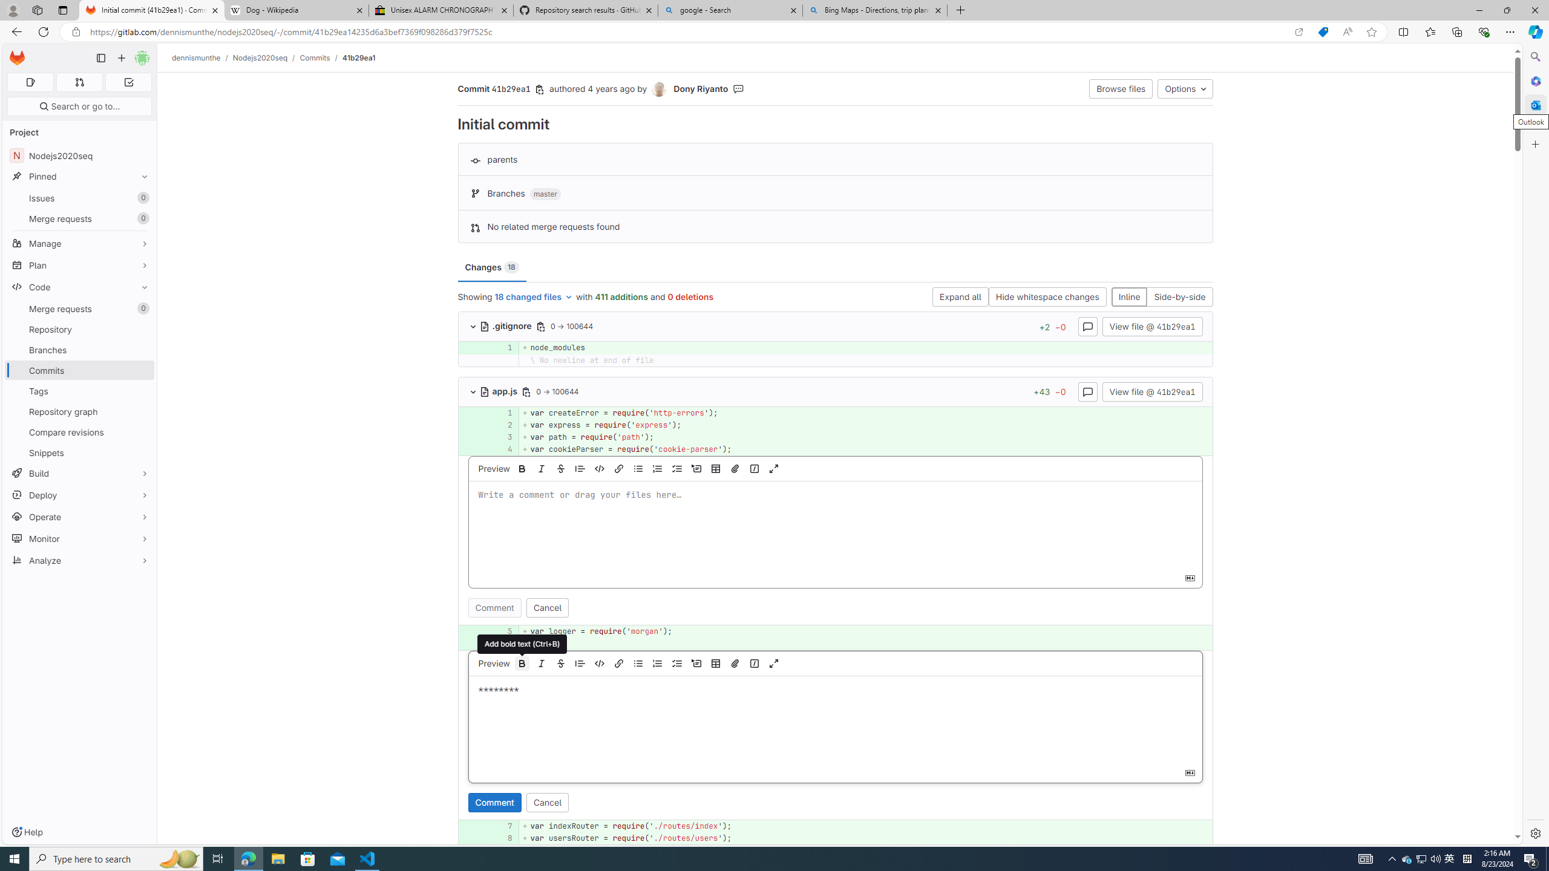 This screenshot has height=871, width=1549. What do you see at coordinates (80, 265) in the screenshot?
I see `Plan` at bounding box center [80, 265].